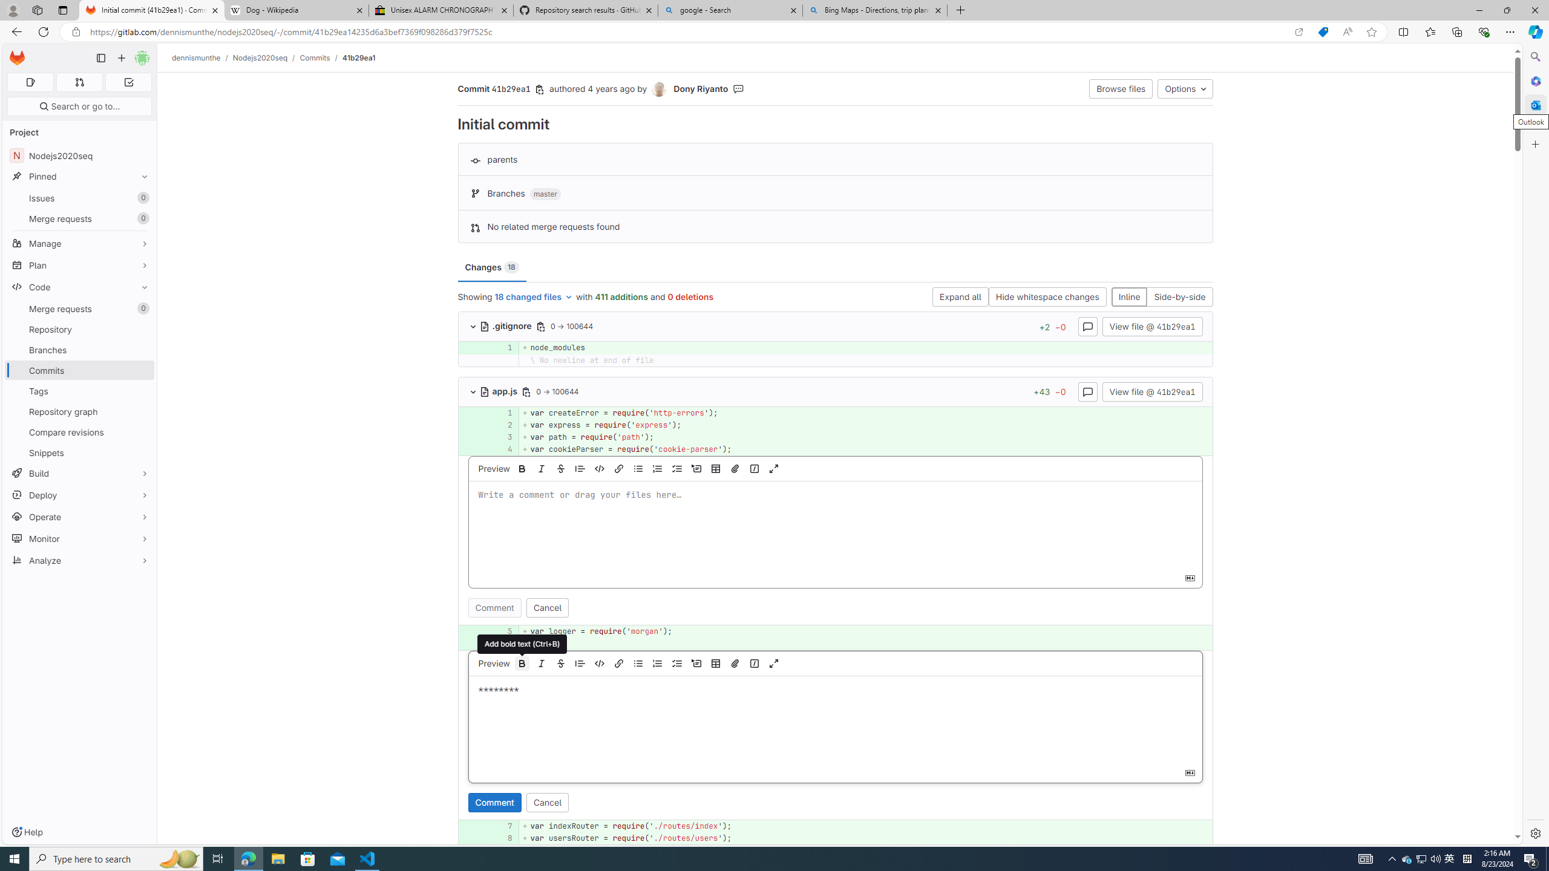 This screenshot has height=871, width=1549. What do you see at coordinates (80, 265) in the screenshot?
I see `Plan` at bounding box center [80, 265].